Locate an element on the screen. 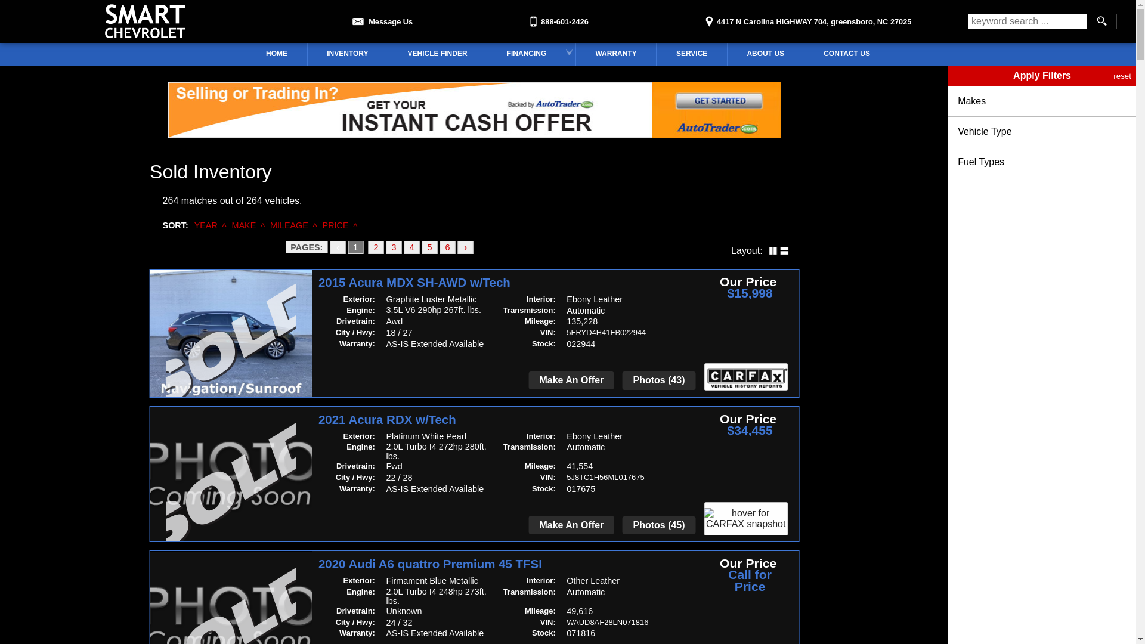 The image size is (1145, 644). 2015 Acura MDX SH-AWD w/Tech in greensboro, NC 27025 is located at coordinates (231, 333).